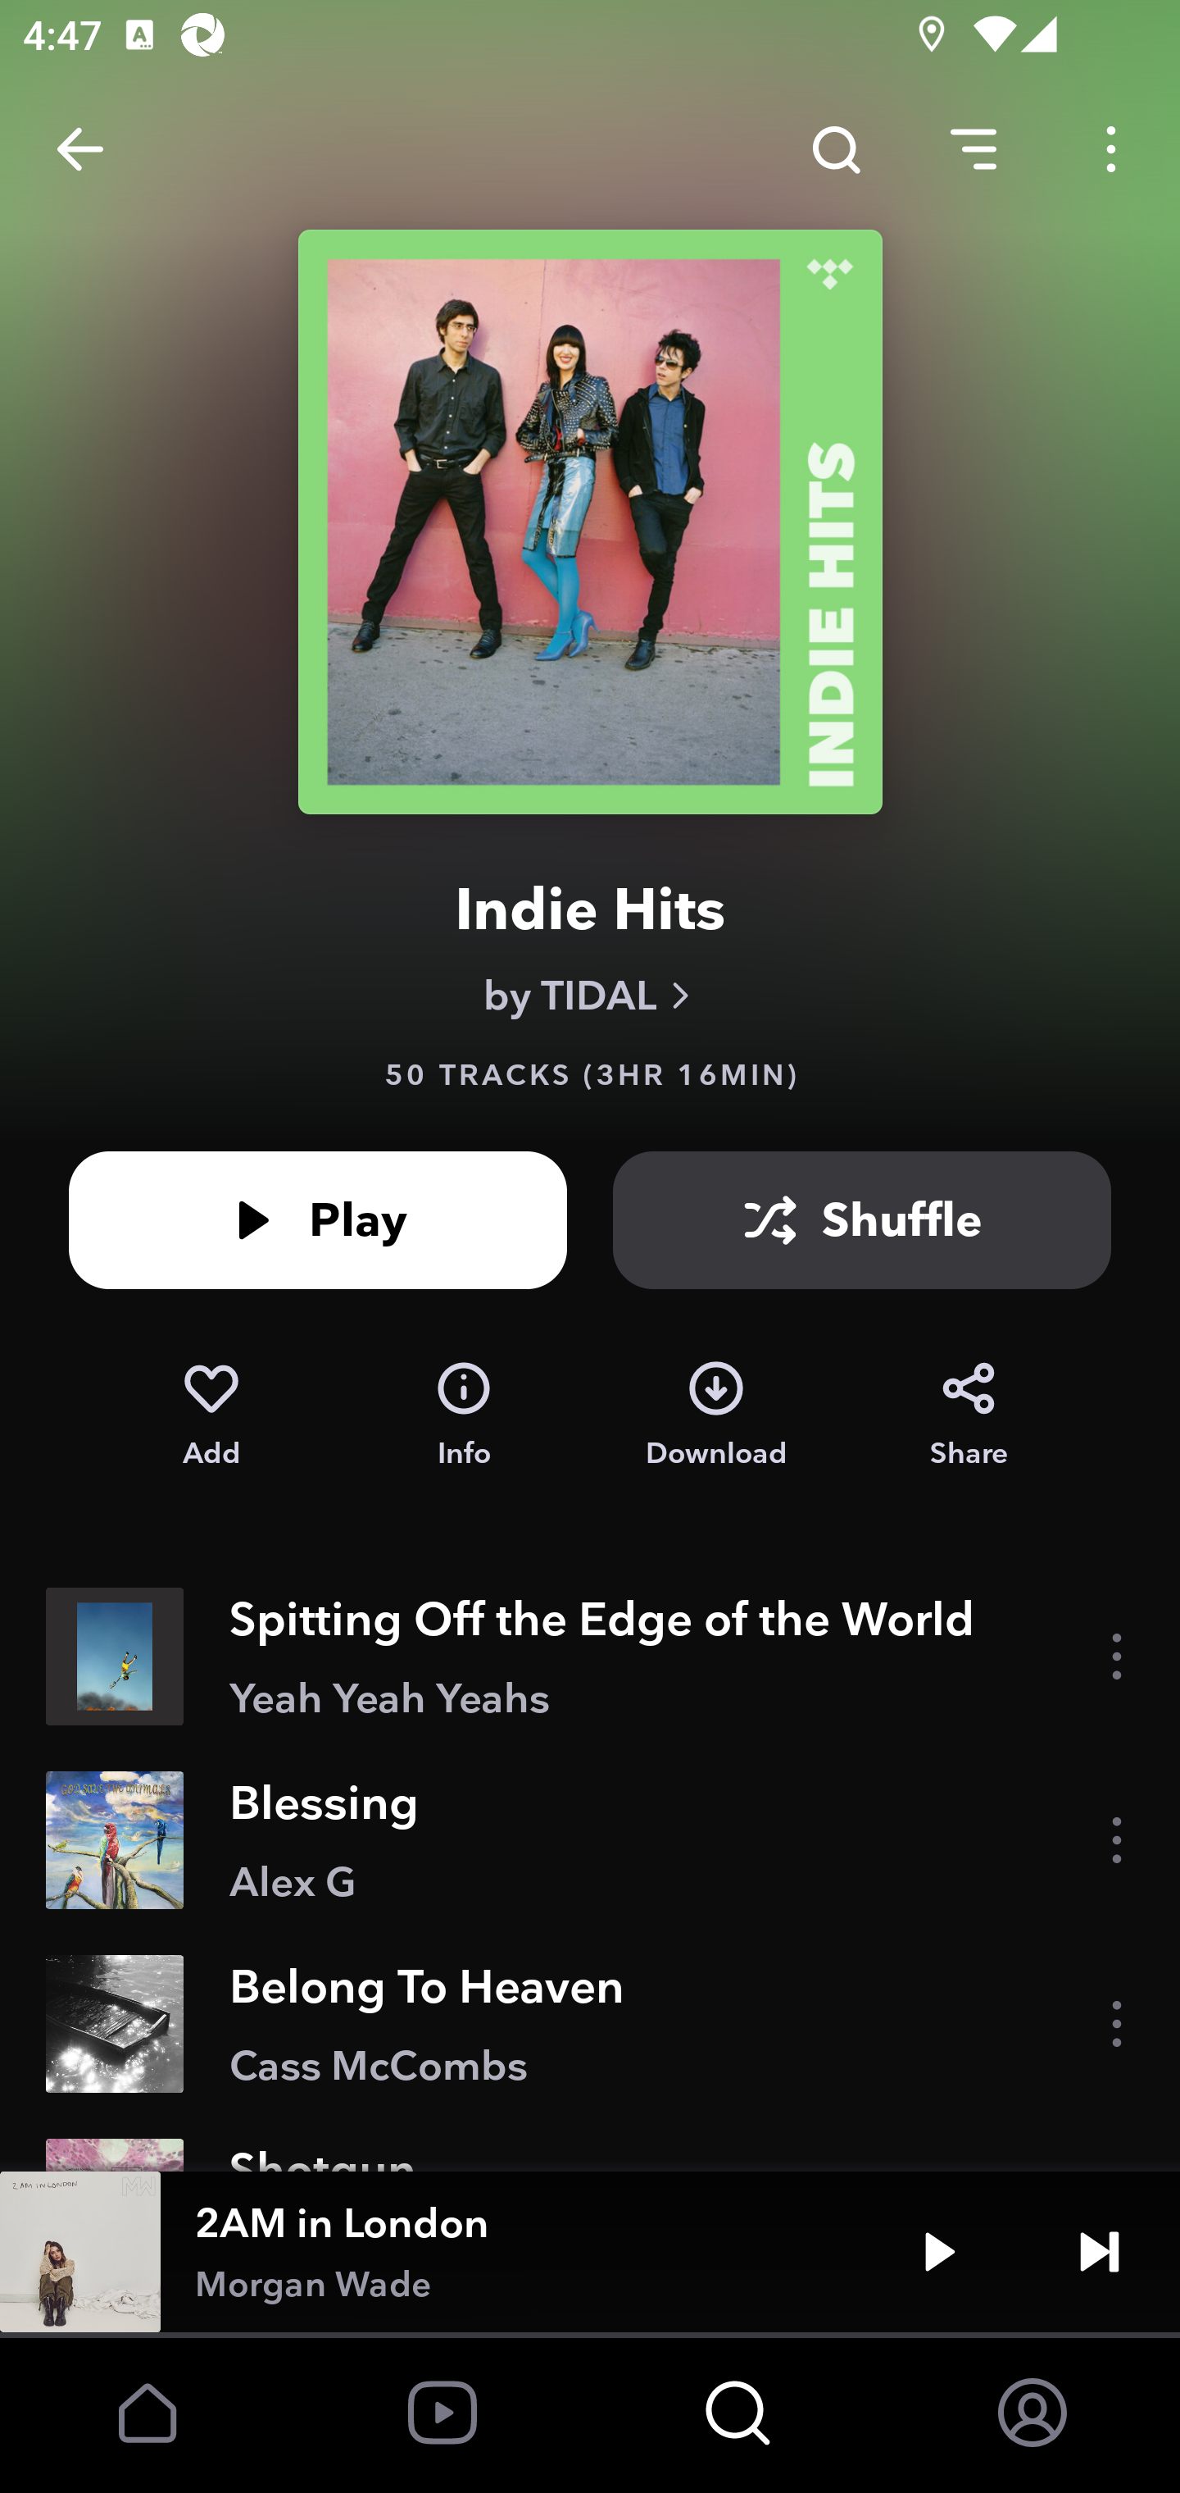 The height and width of the screenshot is (2493, 1180). Describe the element at coordinates (590, 2024) in the screenshot. I see `Belong To Heaven Cass McCombs` at that location.